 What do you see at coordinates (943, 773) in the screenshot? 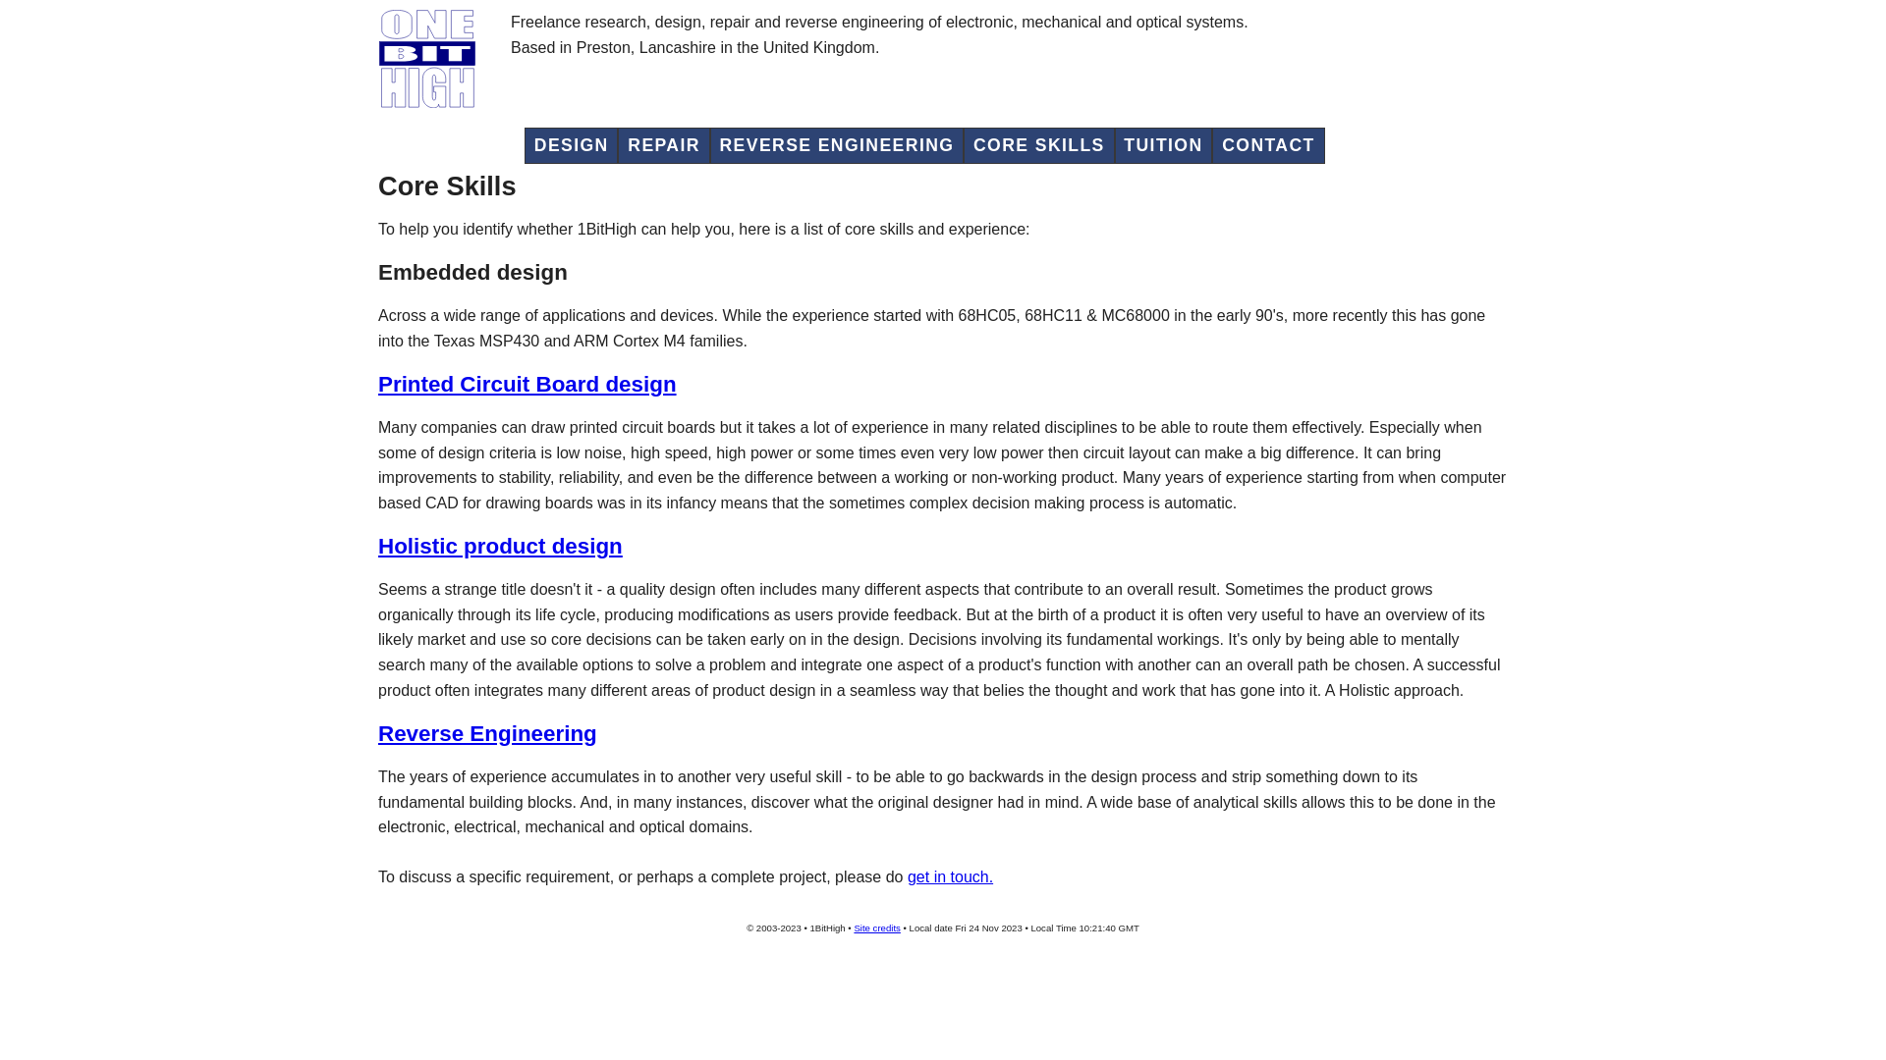
I see `Reverse Engineering` at bounding box center [943, 773].